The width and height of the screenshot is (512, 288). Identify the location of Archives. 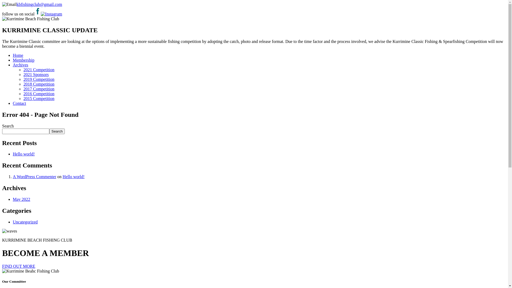
(21, 65).